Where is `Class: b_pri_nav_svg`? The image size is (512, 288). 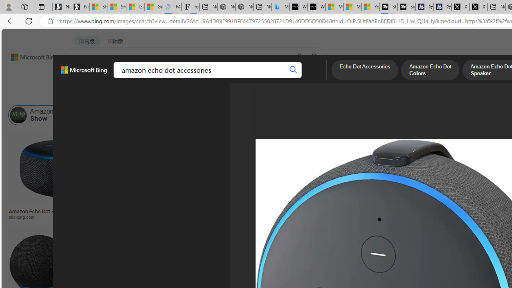 Class: b_pri_nav_svg is located at coordinates (134, 78).